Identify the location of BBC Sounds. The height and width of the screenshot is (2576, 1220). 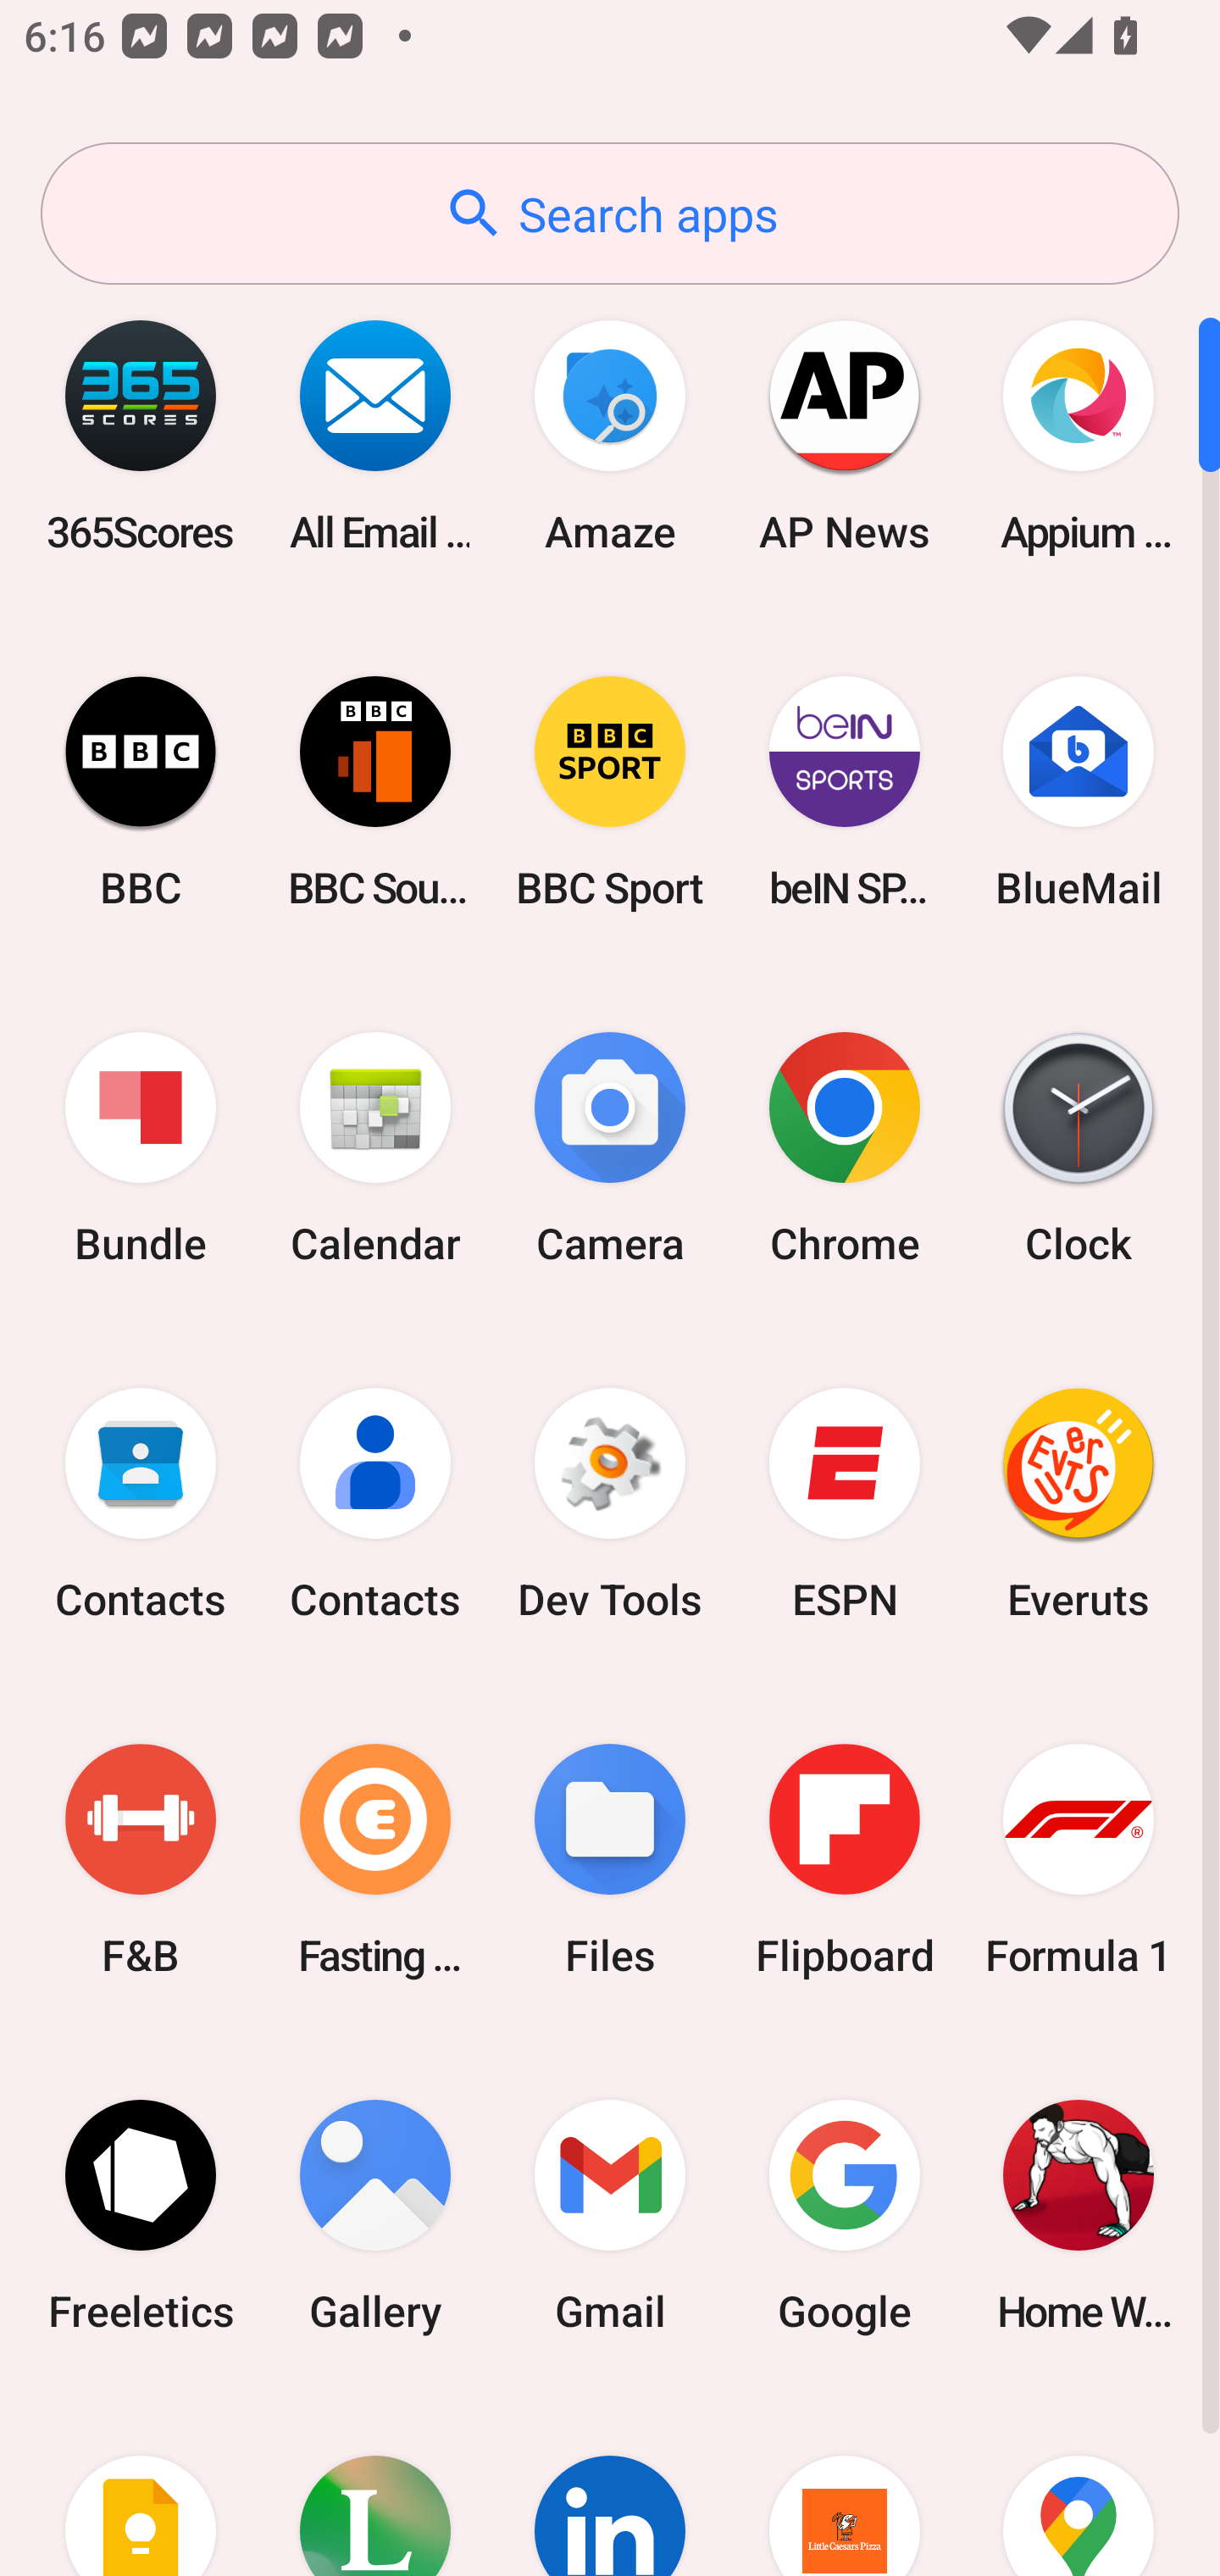
(375, 791).